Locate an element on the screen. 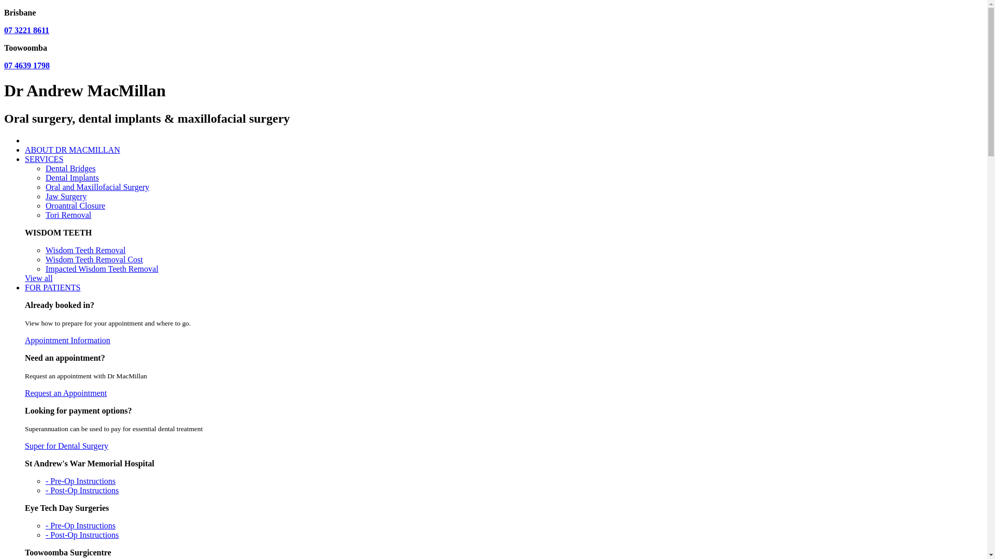 The height and width of the screenshot is (559, 995). SERVICES is located at coordinates (44, 159).